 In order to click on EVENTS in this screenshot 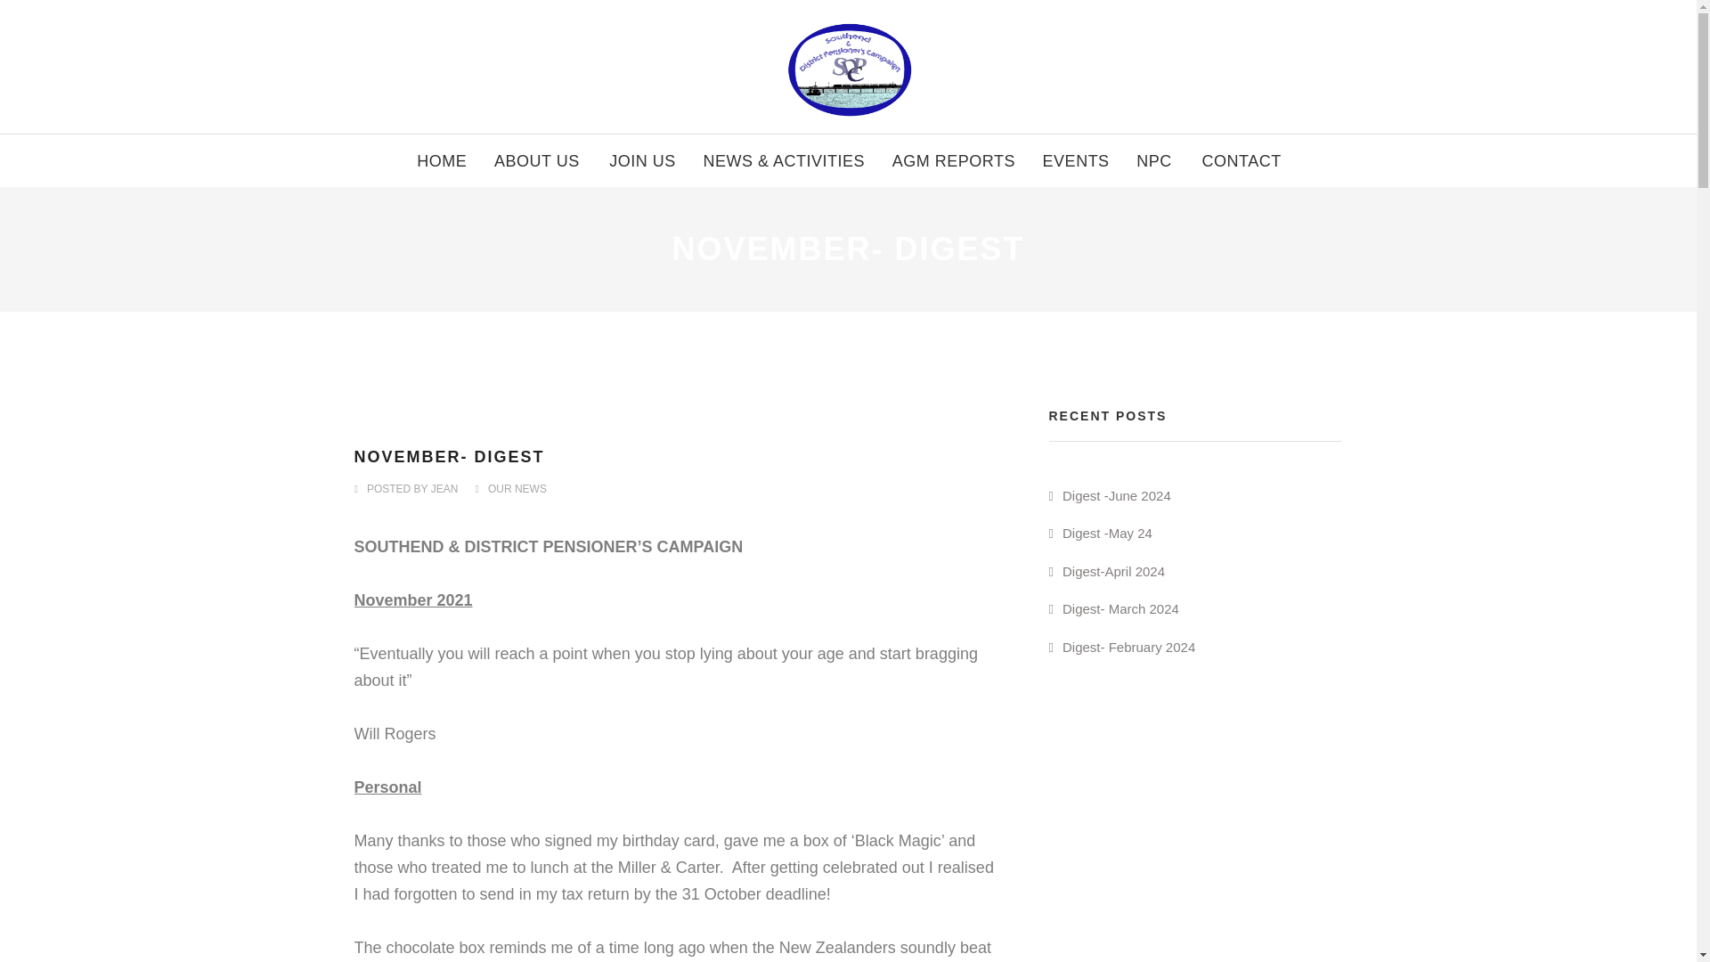, I will do `click(1076, 160)`.